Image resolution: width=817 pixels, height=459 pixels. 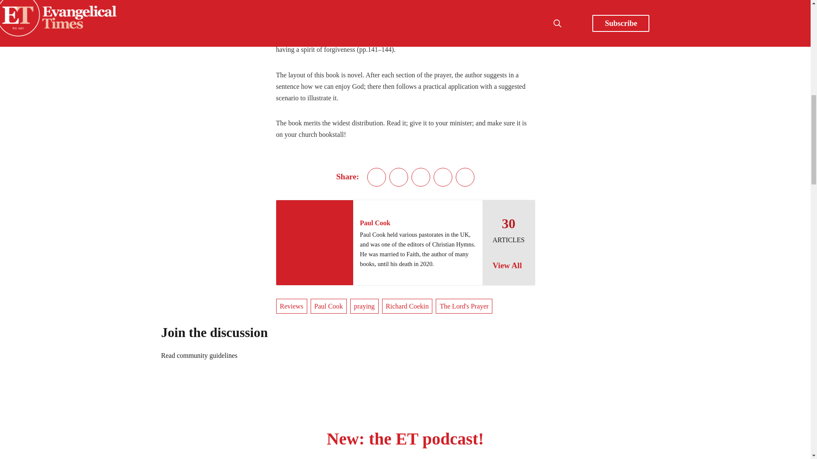 I want to click on Reviews, so click(x=291, y=306).